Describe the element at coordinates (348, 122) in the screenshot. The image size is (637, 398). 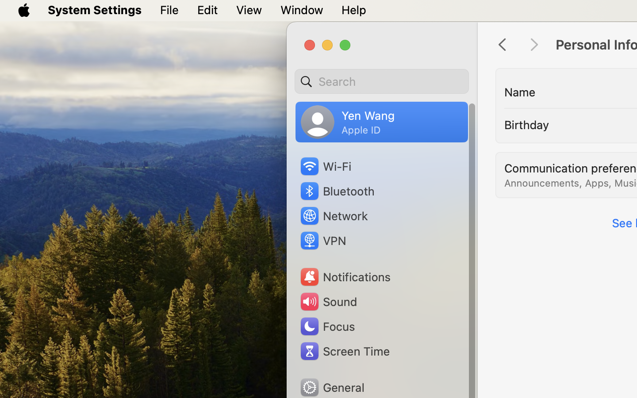
I see `Yen Wang, Apple ID` at that location.